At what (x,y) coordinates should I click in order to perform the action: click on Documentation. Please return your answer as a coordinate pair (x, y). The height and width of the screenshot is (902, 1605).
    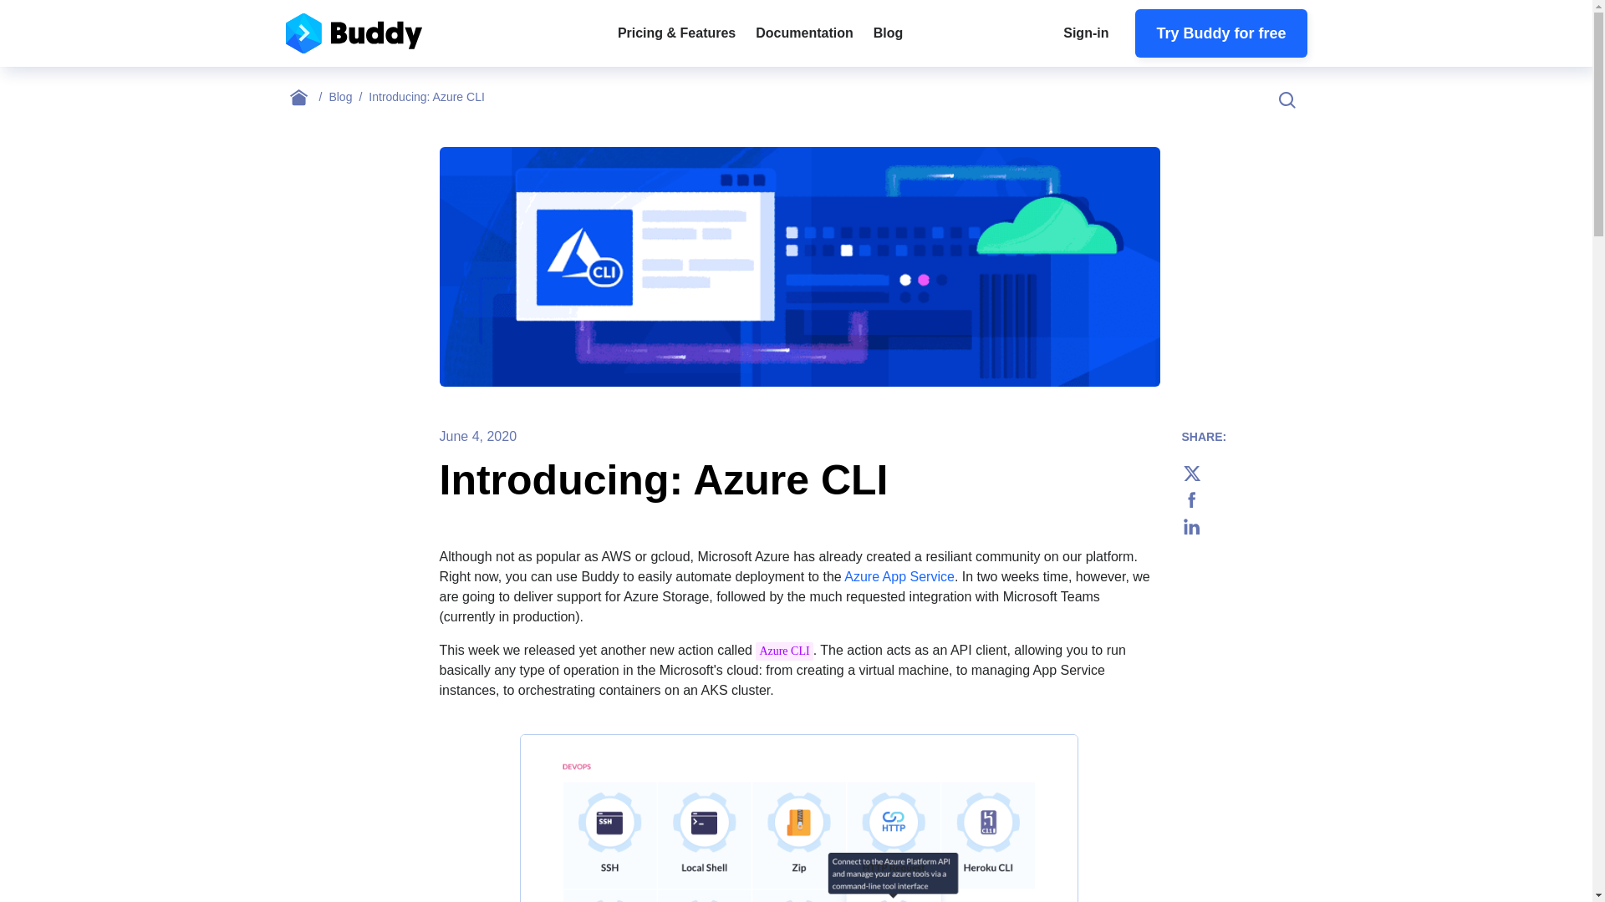
    Looking at the image, I should click on (804, 33).